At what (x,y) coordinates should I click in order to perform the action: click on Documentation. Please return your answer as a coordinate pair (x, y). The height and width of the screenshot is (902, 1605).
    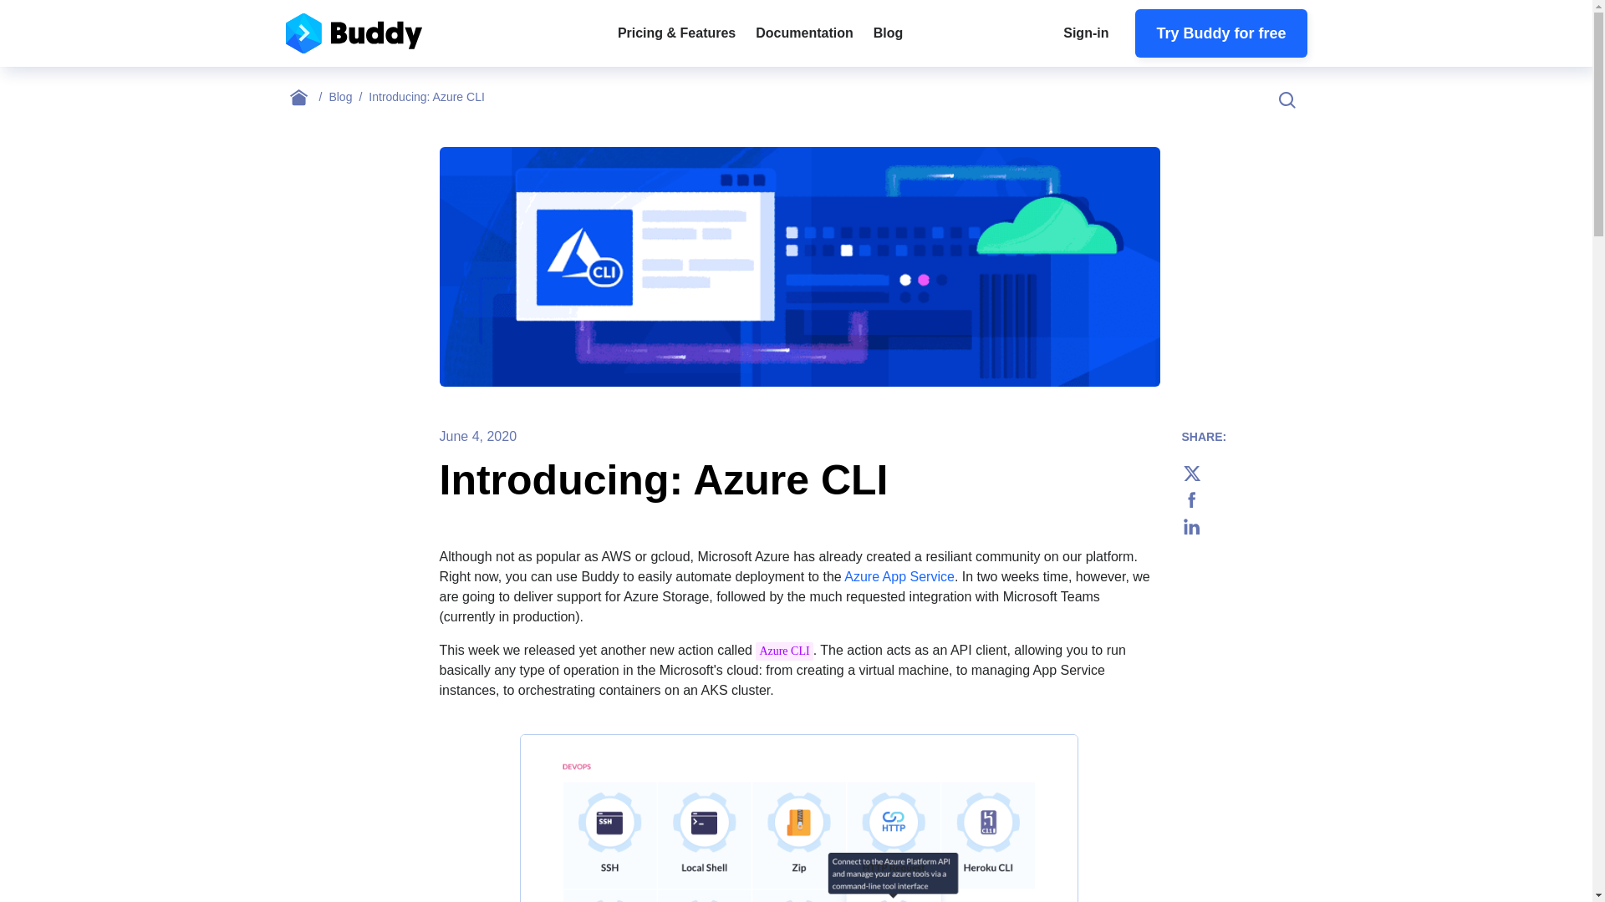
    Looking at the image, I should click on (804, 33).